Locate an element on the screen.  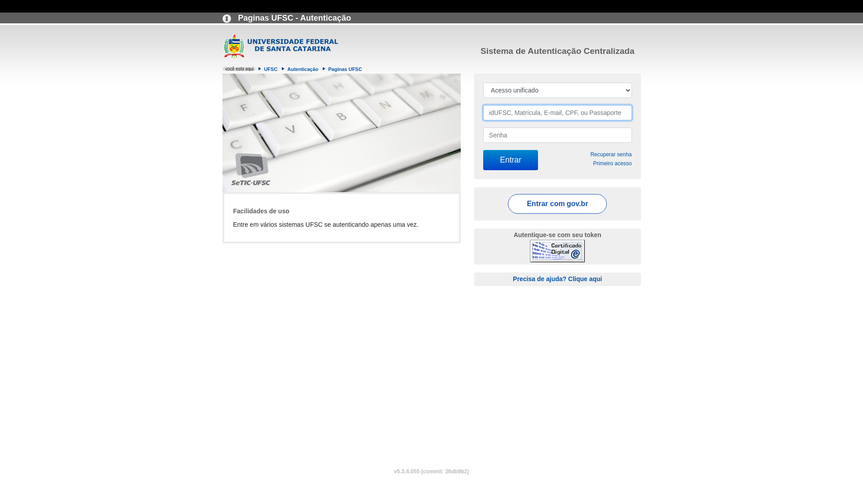
Entrar com
gov.br is located at coordinates (557, 204).